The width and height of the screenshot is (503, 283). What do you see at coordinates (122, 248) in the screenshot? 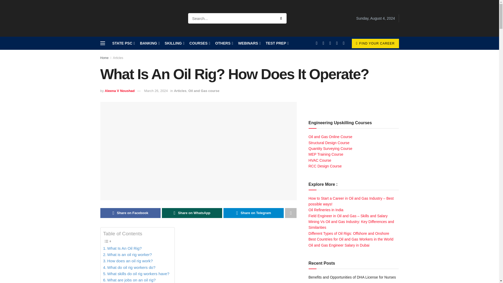
I see `What Is An Oil Rig?` at bounding box center [122, 248].